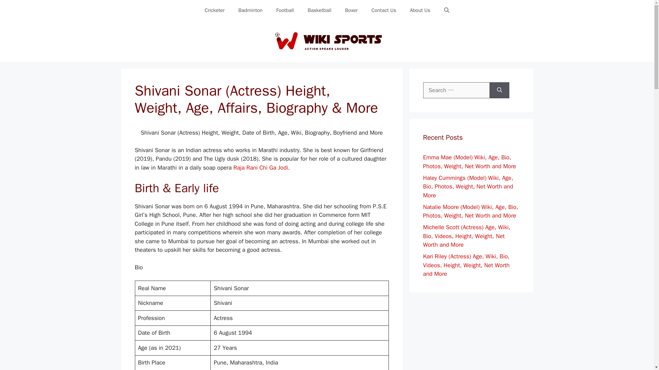 Image resolution: width=659 pixels, height=370 pixels. What do you see at coordinates (261, 168) in the screenshot?
I see `Raja Rani Chi Ga Jodi` at bounding box center [261, 168].